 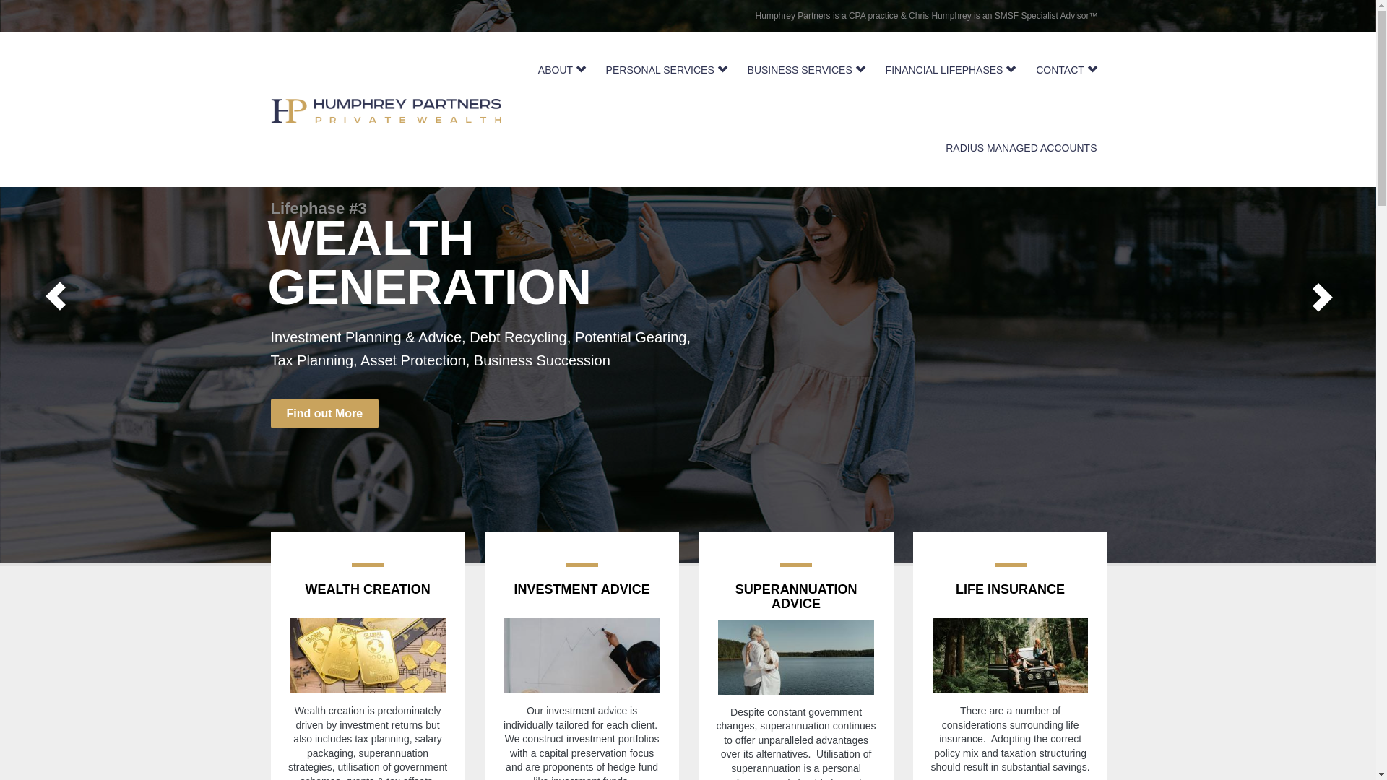 I want to click on Saving Schemes & Grants, so click(x=355, y=288).